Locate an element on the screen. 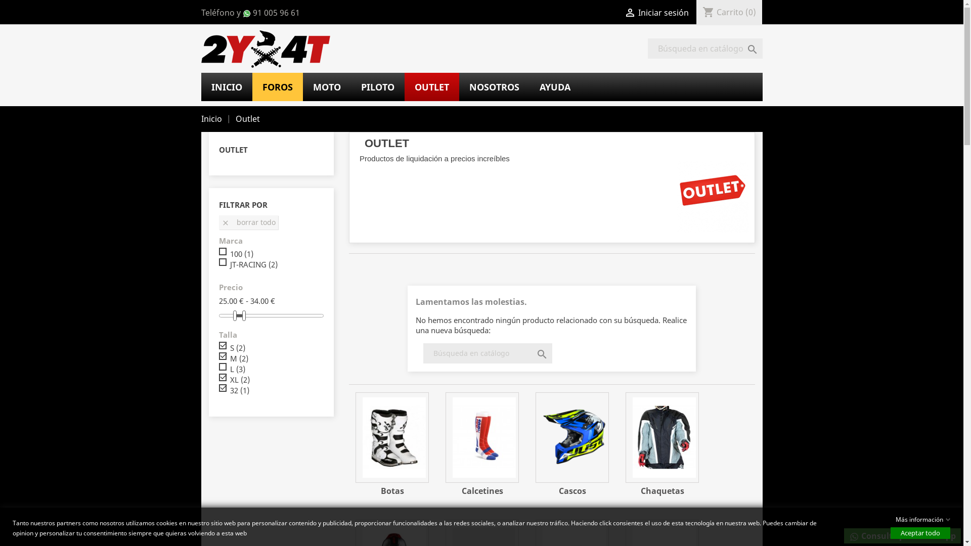  Botas is located at coordinates (392, 491).